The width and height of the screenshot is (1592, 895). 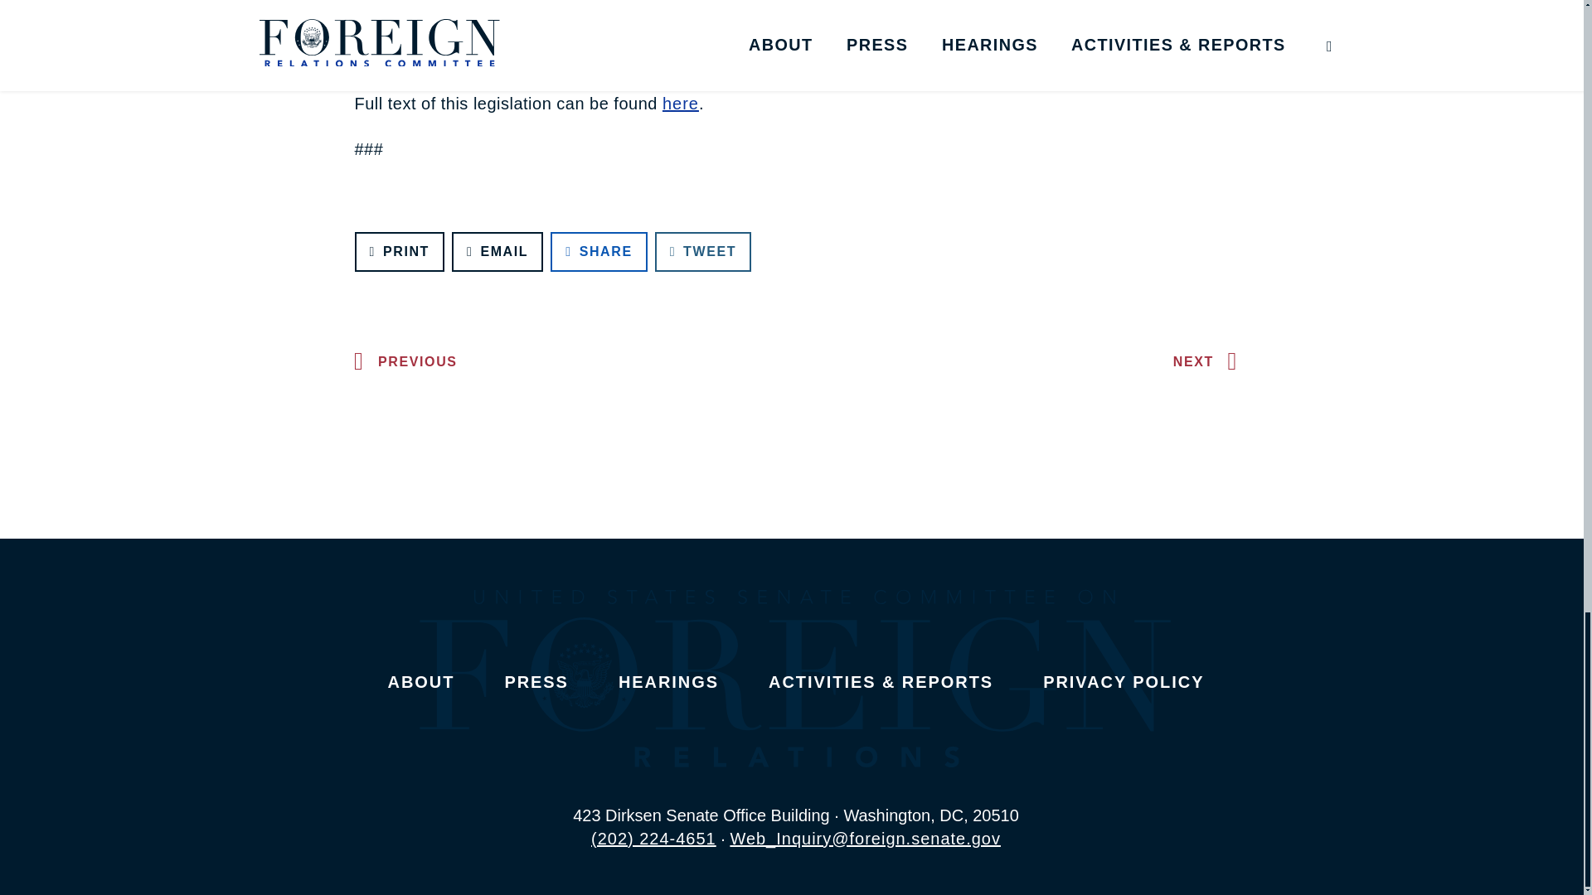 What do you see at coordinates (401, 361) in the screenshot?
I see `PREVIOUS` at bounding box center [401, 361].